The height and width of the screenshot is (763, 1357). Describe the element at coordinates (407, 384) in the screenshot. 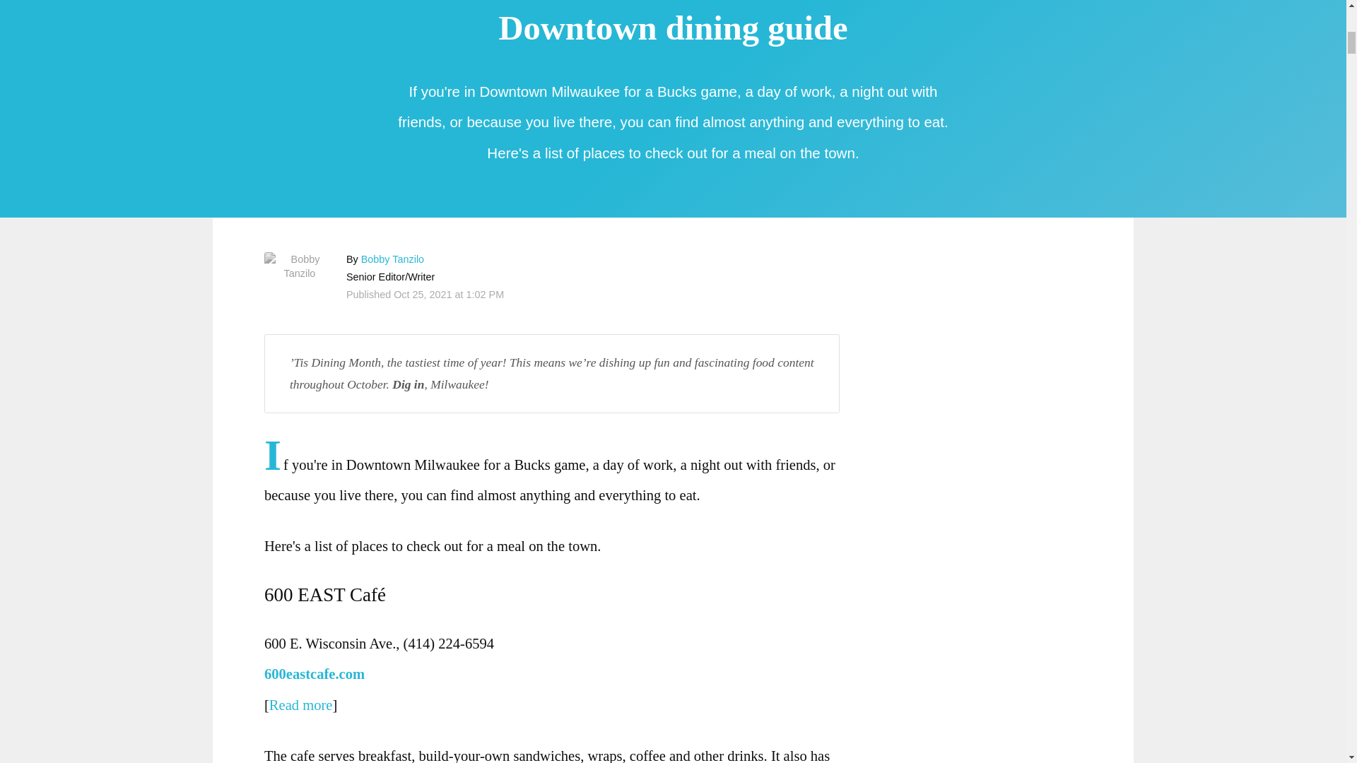

I see `Dig in` at that location.